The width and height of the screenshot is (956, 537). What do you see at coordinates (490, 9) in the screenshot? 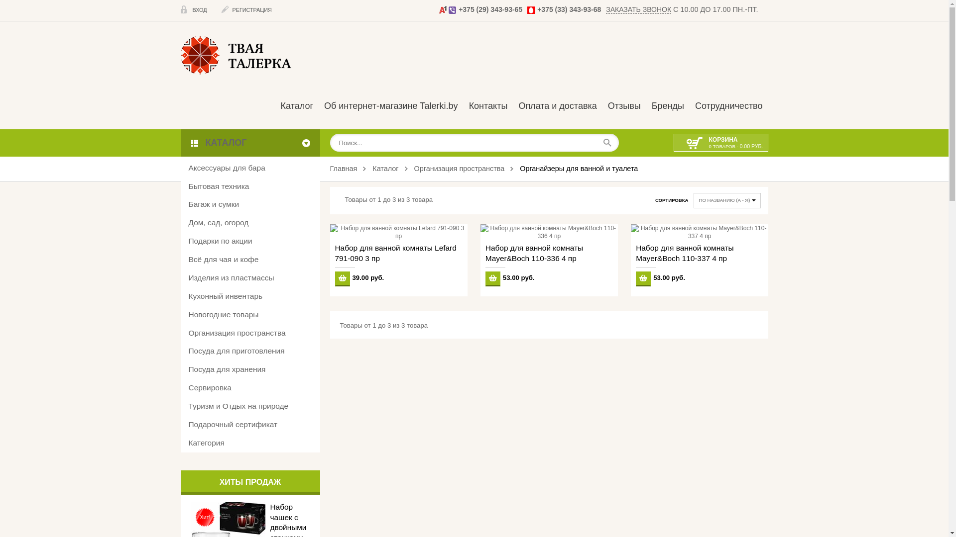
I see `+375 (29) 343-93-65` at bounding box center [490, 9].